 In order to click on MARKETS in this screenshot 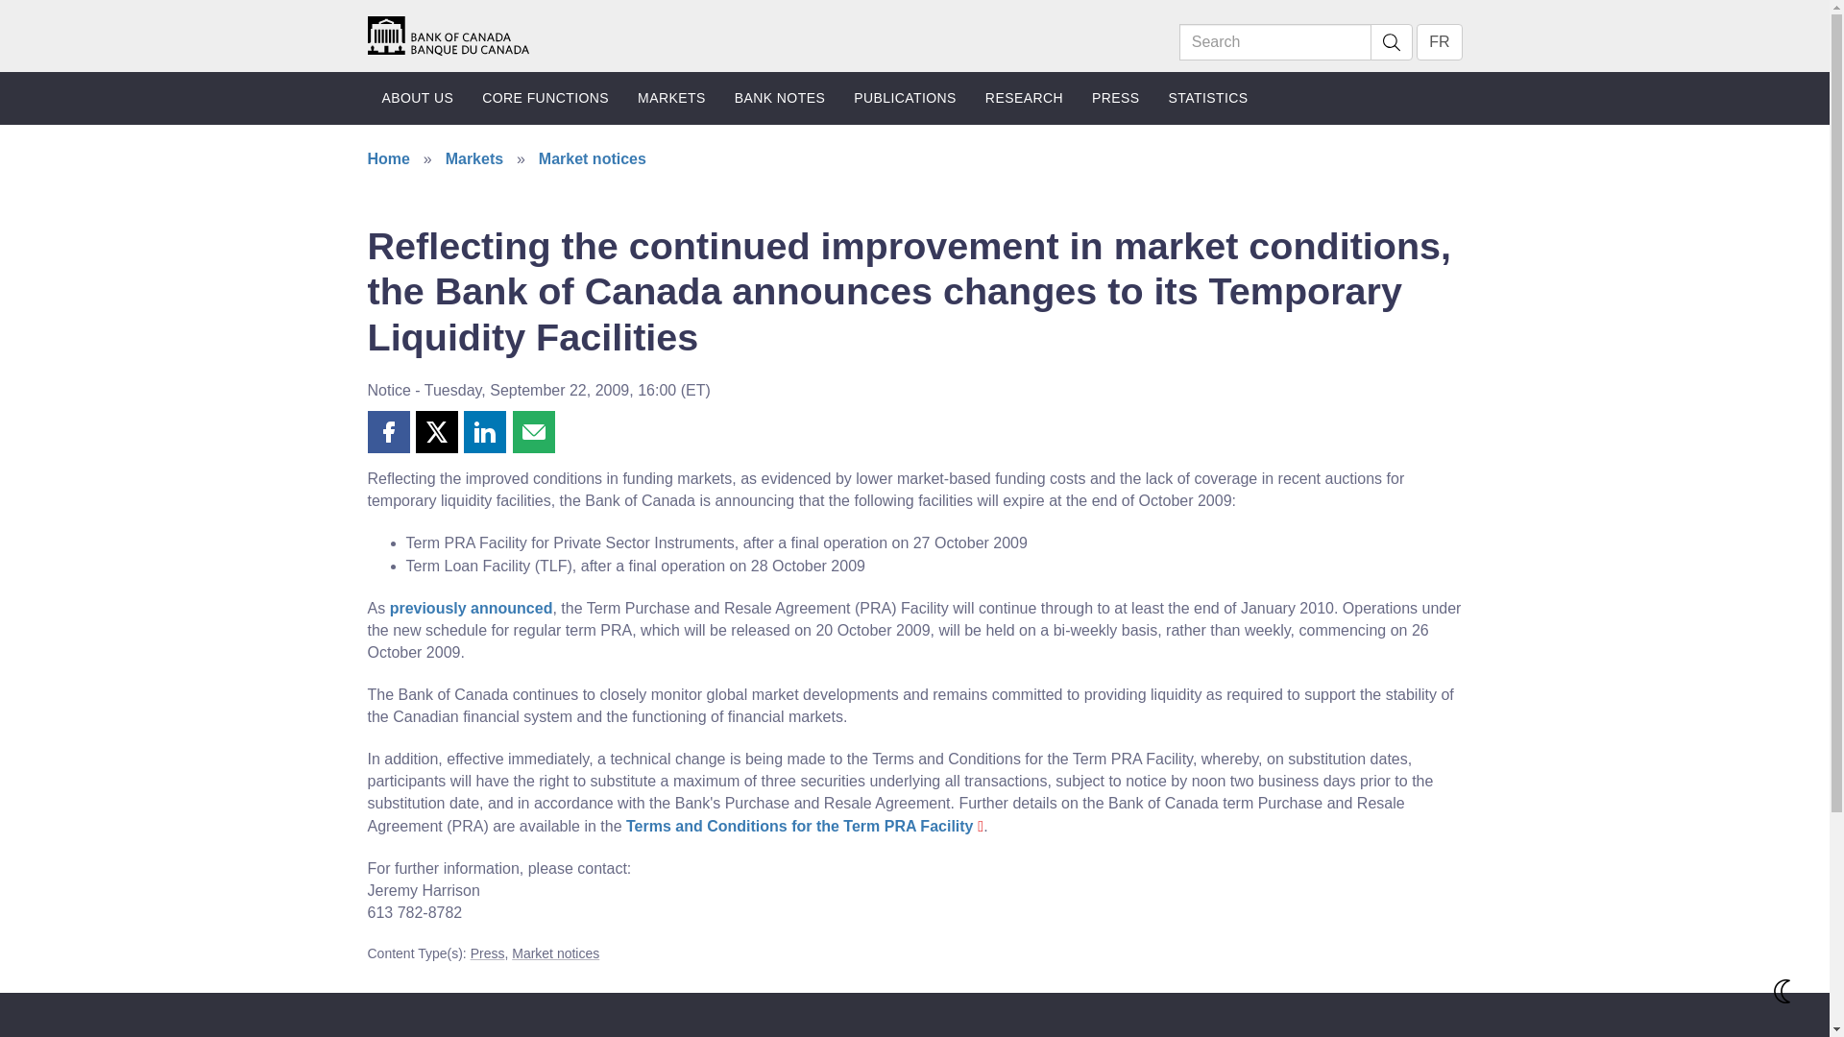, I will do `click(671, 98)`.